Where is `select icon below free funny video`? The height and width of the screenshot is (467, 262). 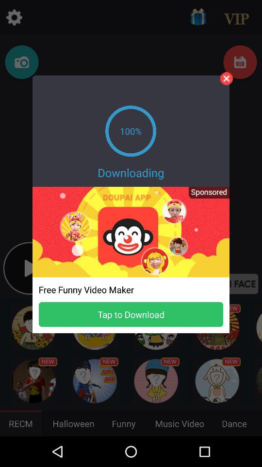
select icon below free funny video is located at coordinates (131, 314).